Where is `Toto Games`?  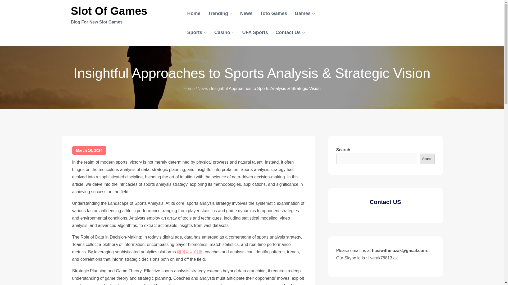 Toto Games is located at coordinates (274, 13).